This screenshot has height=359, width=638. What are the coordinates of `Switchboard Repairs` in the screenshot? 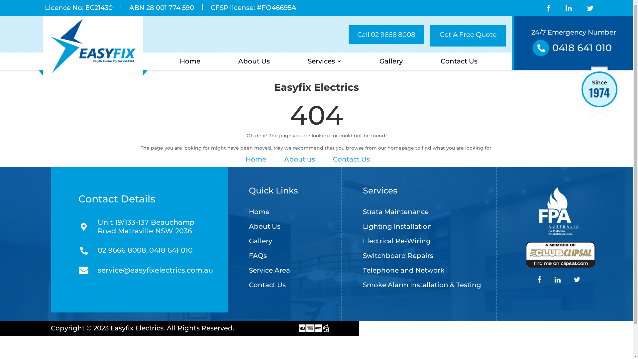 It's located at (398, 257).